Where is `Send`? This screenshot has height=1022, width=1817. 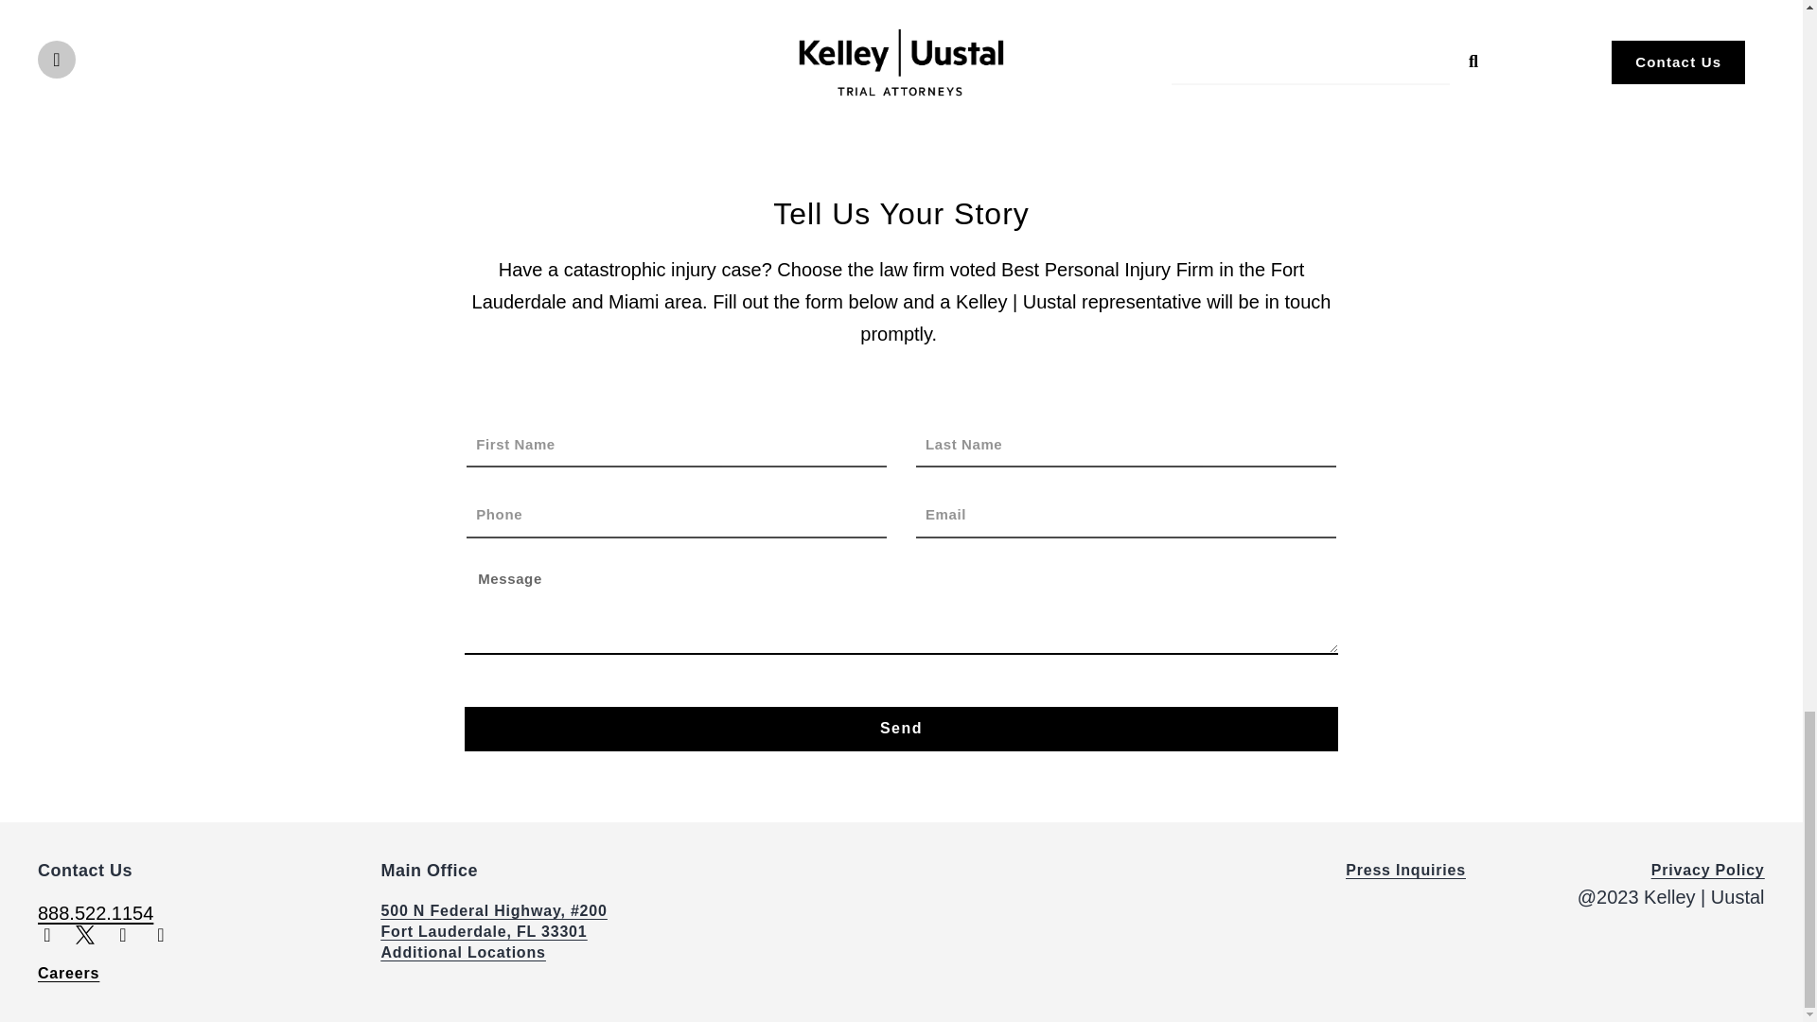
Send is located at coordinates (901, 729).